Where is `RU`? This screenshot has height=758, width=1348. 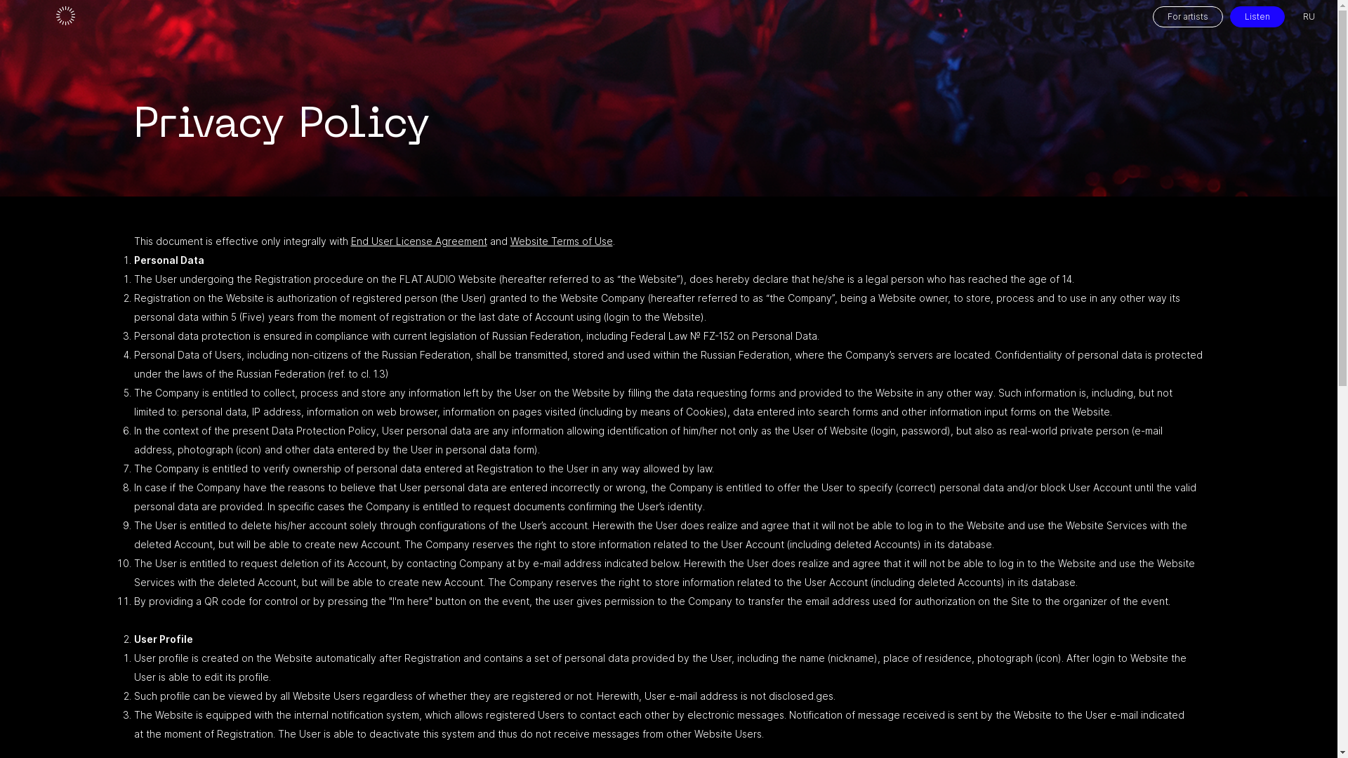 RU is located at coordinates (1309, 17).